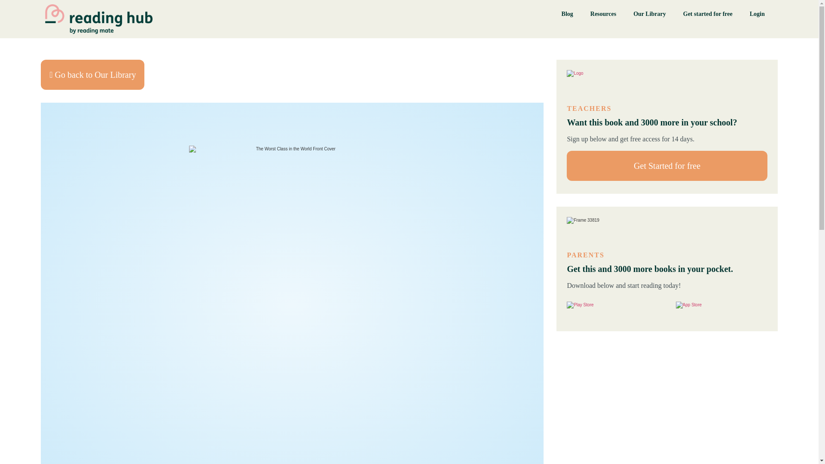  Describe the element at coordinates (603, 14) in the screenshot. I see `Resources` at that location.